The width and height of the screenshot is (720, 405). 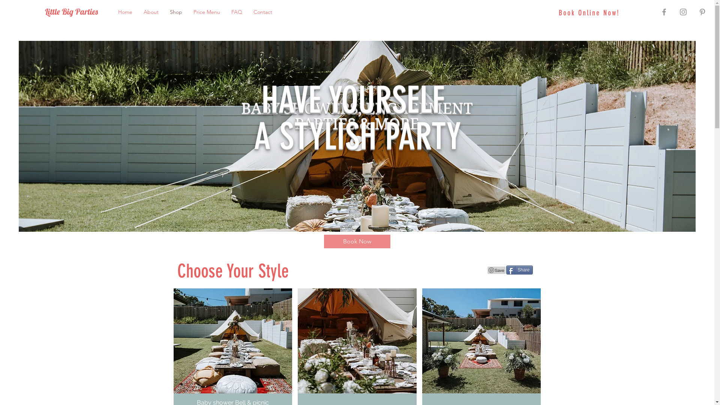 I want to click on Share, so click(x=520, y=270).